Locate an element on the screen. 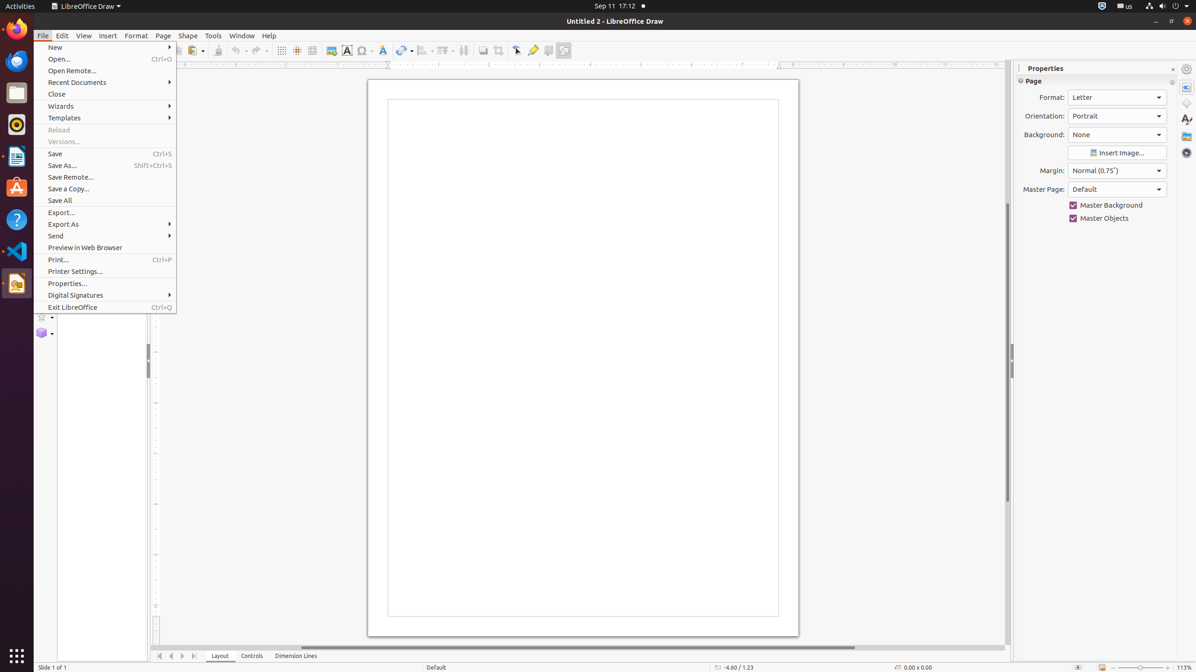 The width and height of the screenshot is (1196, 672). Shadow is located at coordinates (483, 50).